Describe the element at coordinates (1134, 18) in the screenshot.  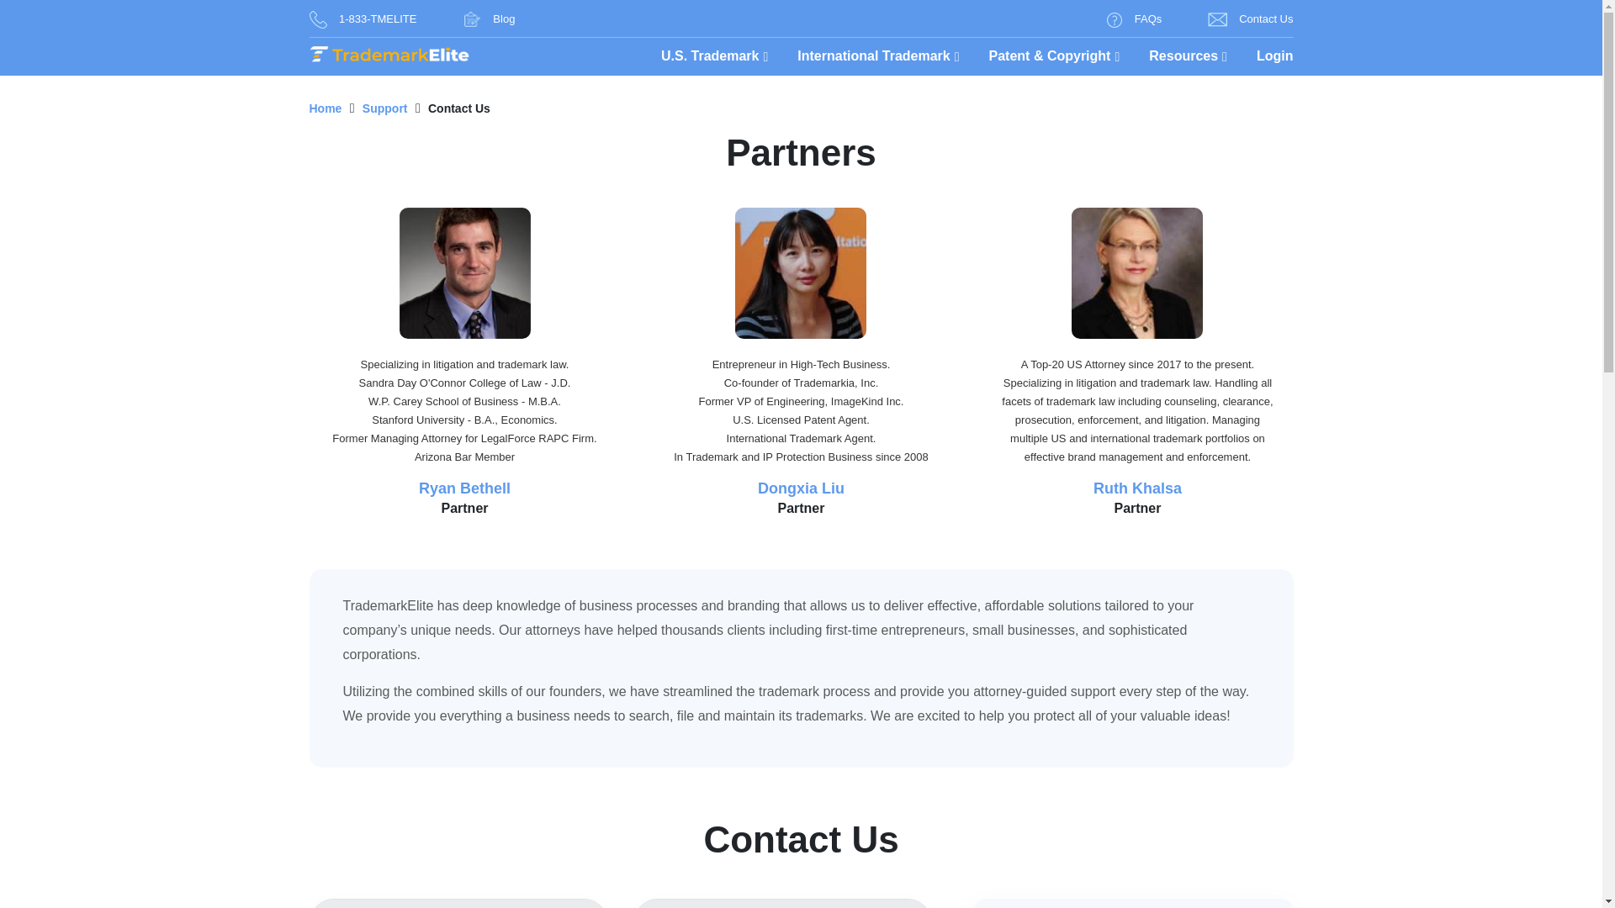
I see `Trademark and Patent FAQs` at that location.